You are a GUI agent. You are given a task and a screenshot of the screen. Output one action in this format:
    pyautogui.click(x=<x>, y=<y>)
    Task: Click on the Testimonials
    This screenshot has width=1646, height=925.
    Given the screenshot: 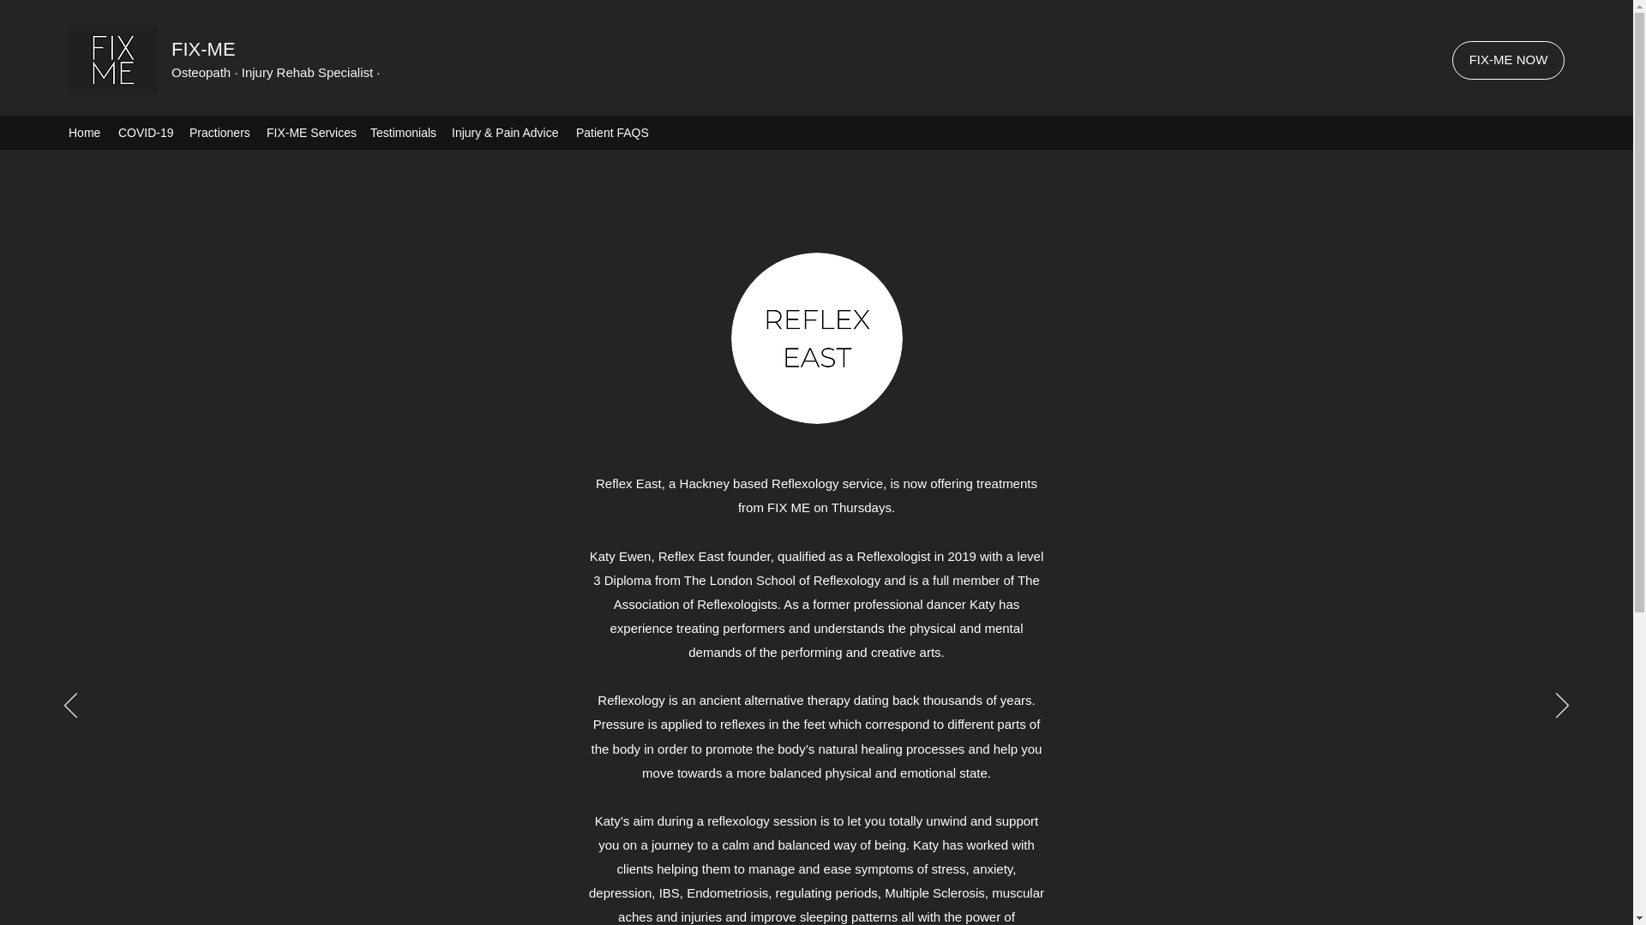 What is the action you would take?
    pyautogui.click(x=402, y=132)
    